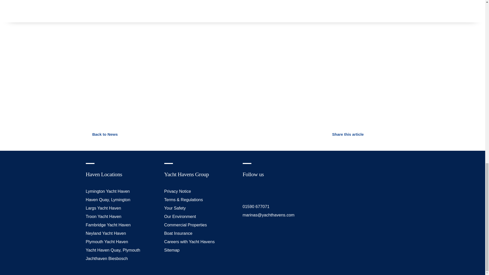 This screenshot has height=275, width=489. What do you see at coordinates (257, 190) in the screenshot?
I see `Instagram` at bounding box center [257, 190].